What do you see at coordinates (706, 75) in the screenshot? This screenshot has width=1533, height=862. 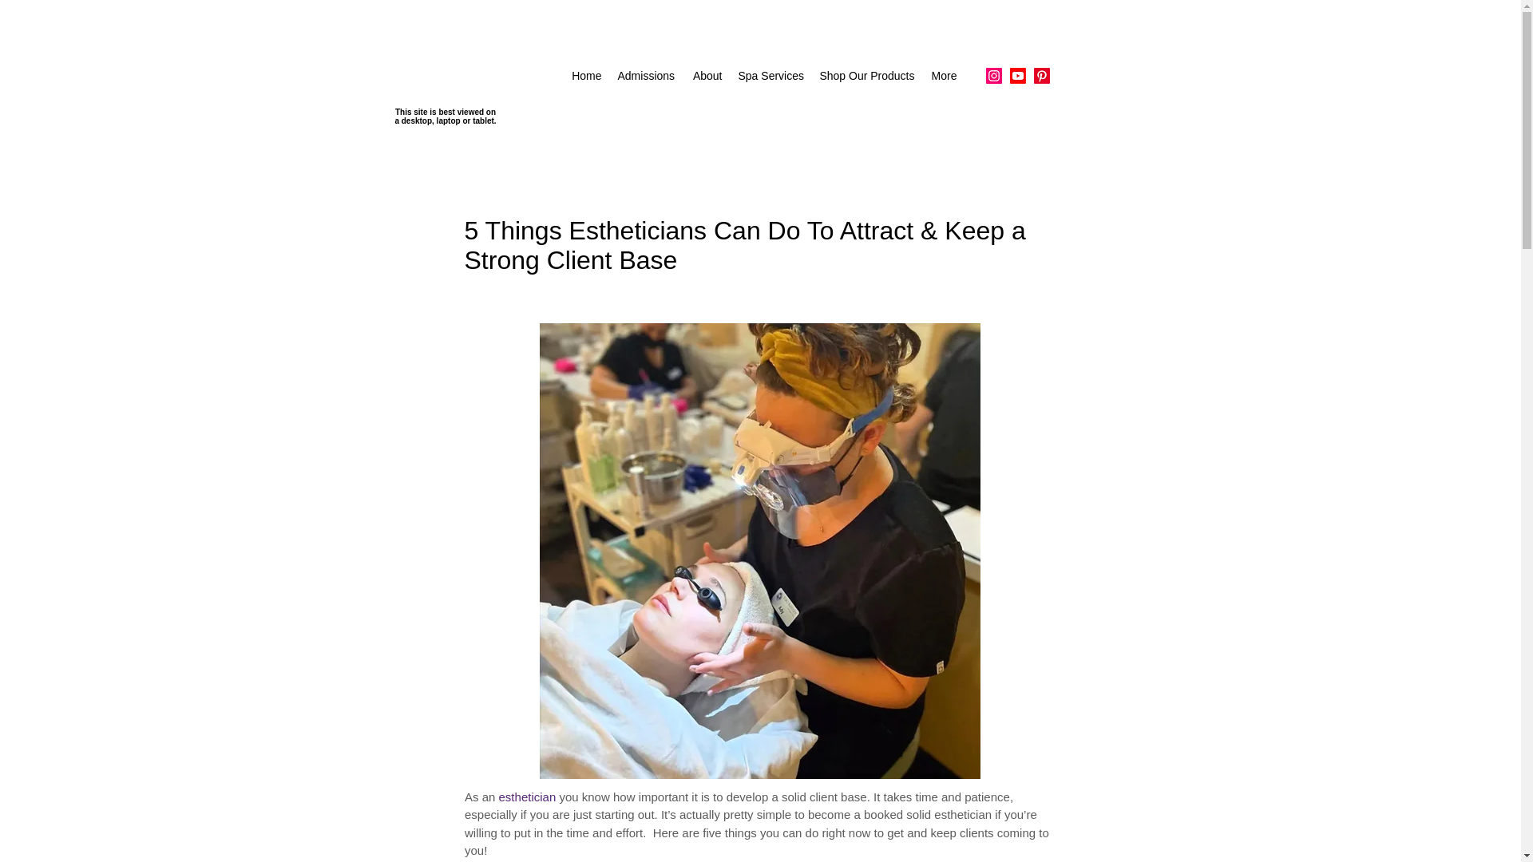 I see `About` at bounding box center [706, 75].